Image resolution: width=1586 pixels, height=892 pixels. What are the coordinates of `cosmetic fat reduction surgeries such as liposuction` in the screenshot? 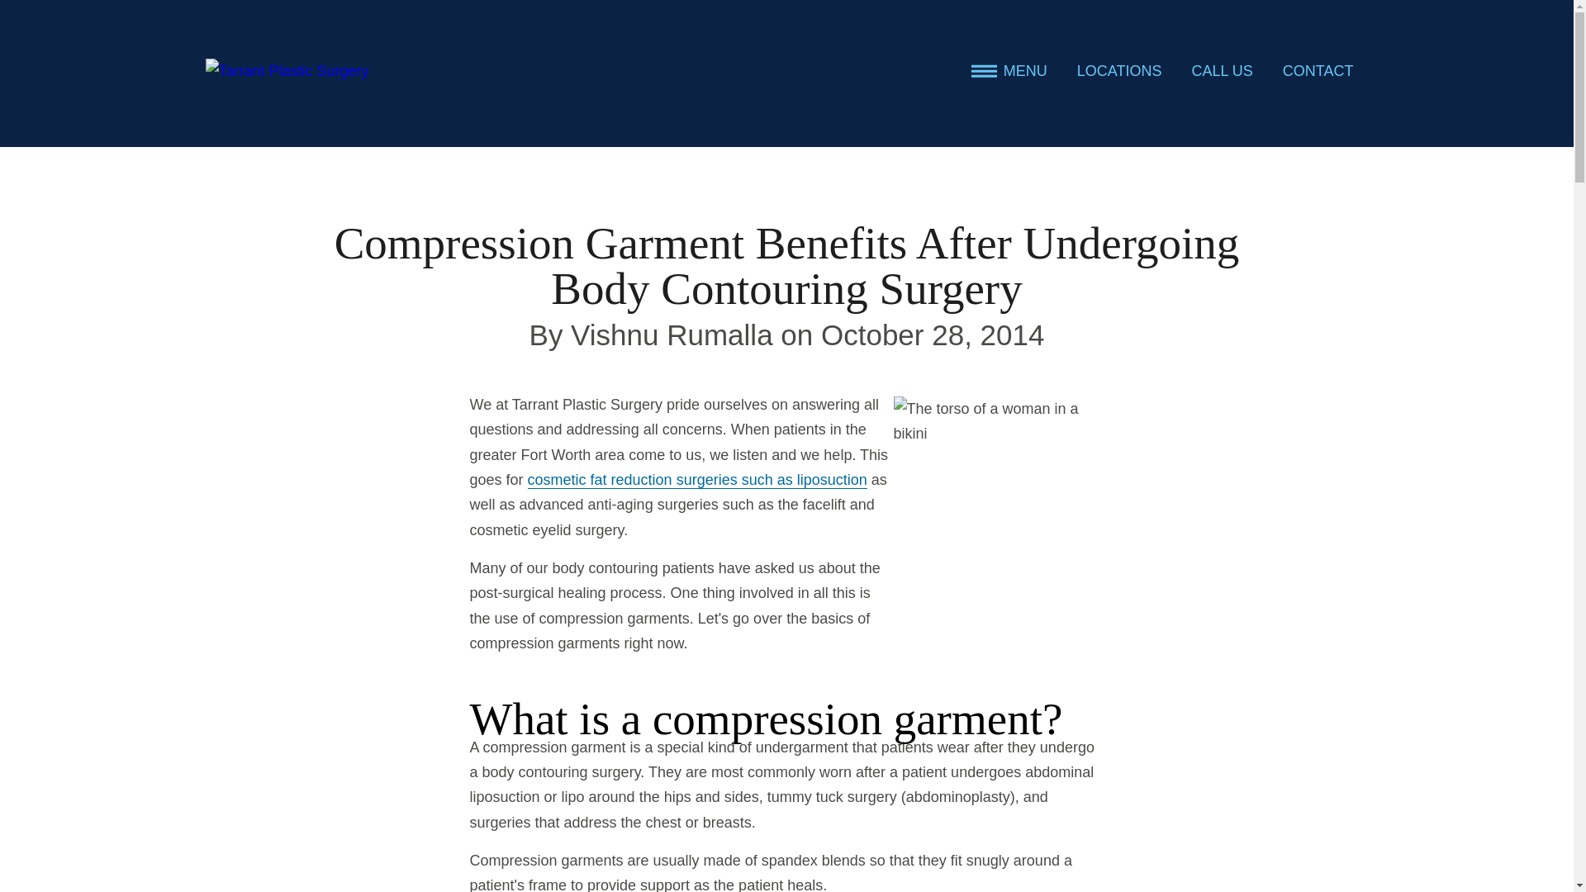 It's located at (697, 480).